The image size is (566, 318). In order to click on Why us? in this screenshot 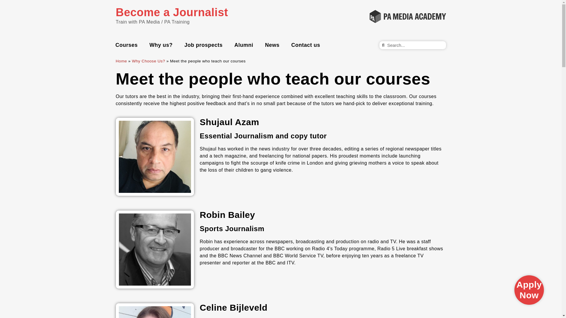, I will do `click(161, 45)`.